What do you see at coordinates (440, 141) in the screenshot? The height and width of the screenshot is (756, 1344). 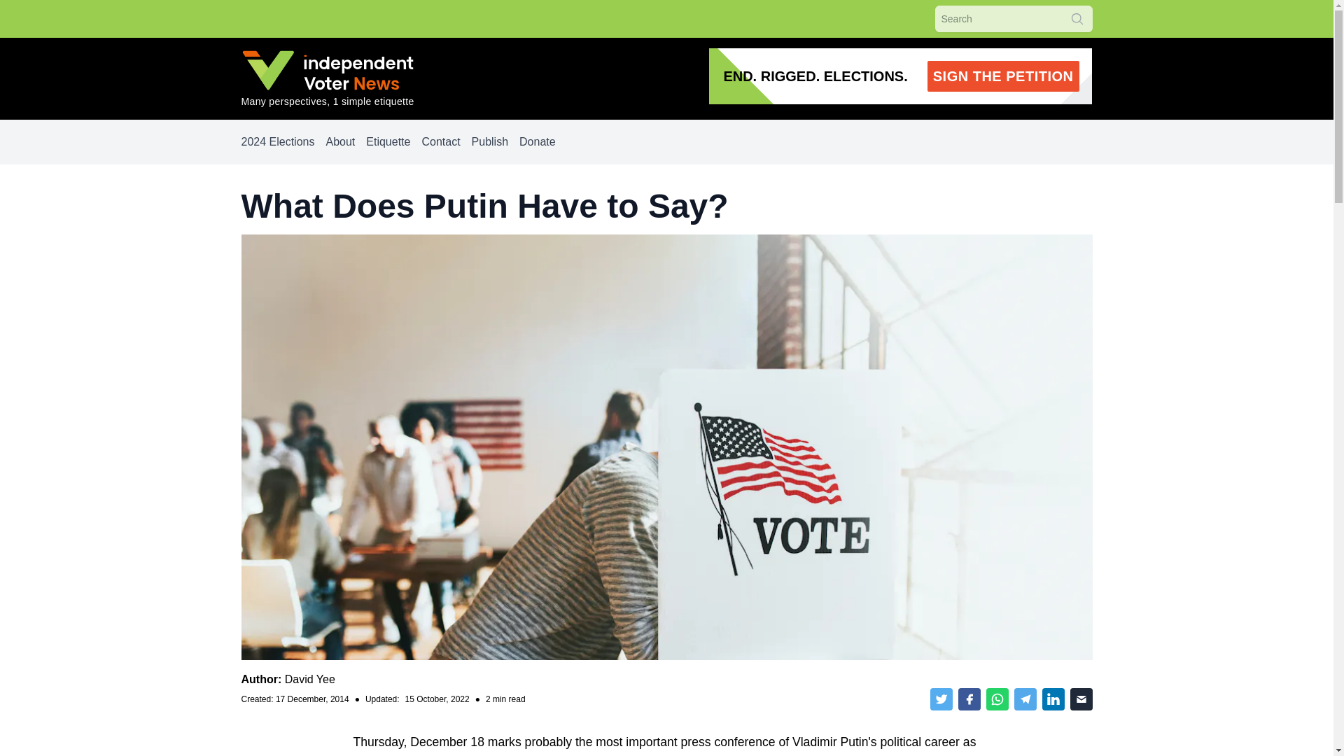 I see `About` at bounding box center [440, 141].